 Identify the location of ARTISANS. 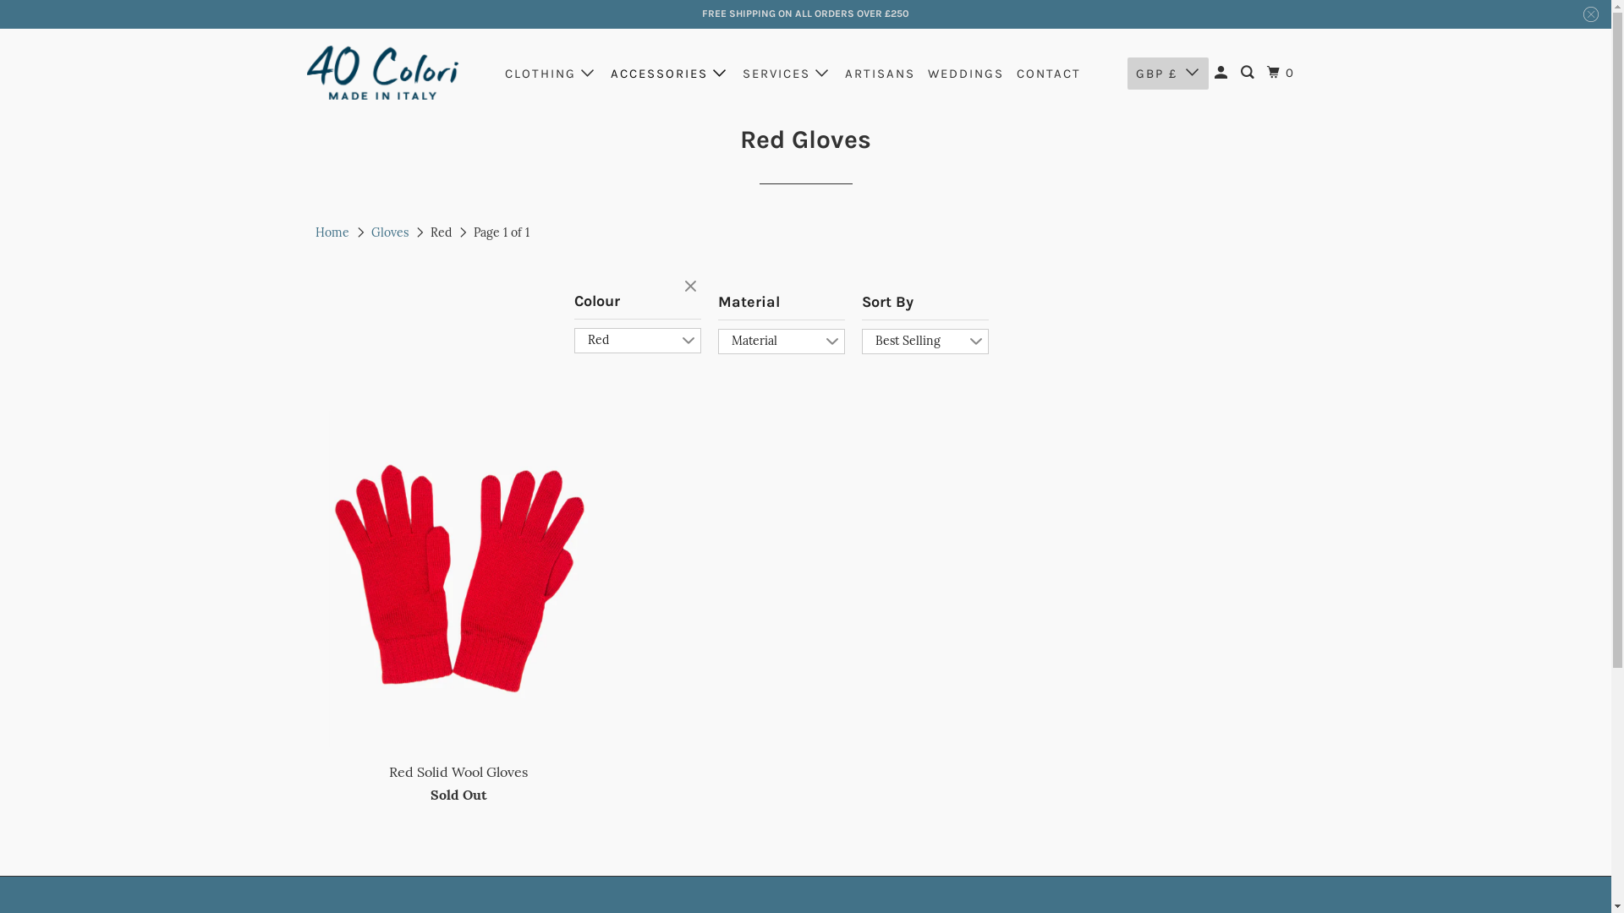
(880, 74).